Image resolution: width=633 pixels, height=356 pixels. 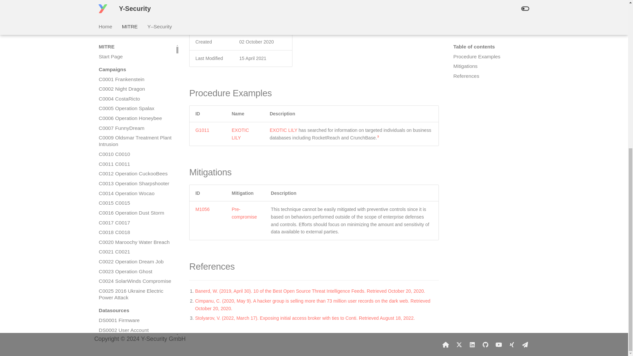 What do you see at coordinates (446, 344) in the screenshot?
I see `www.y-security.de` at bounding box center [446, 344].